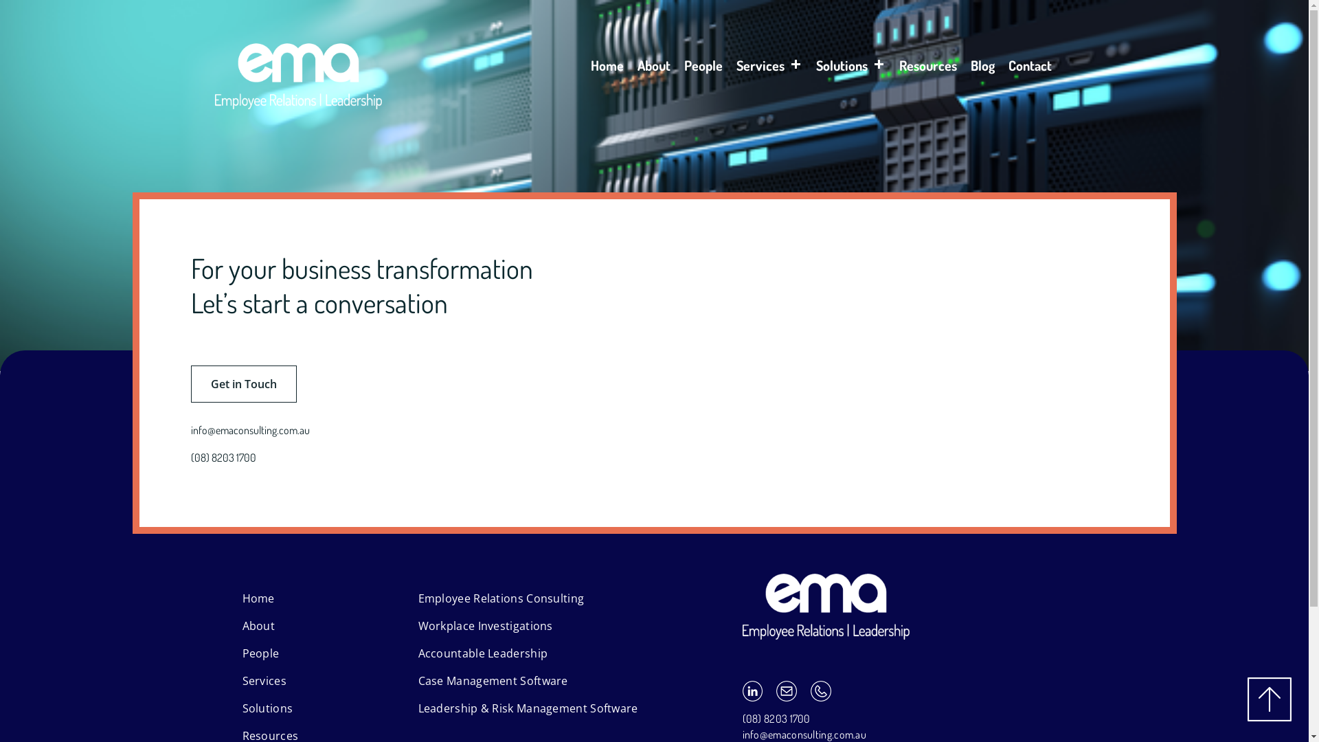 Image resolution: width=1319 pixels, height=742 pixels. I want to click on Employee Relations Consulting, so click(501, 598).